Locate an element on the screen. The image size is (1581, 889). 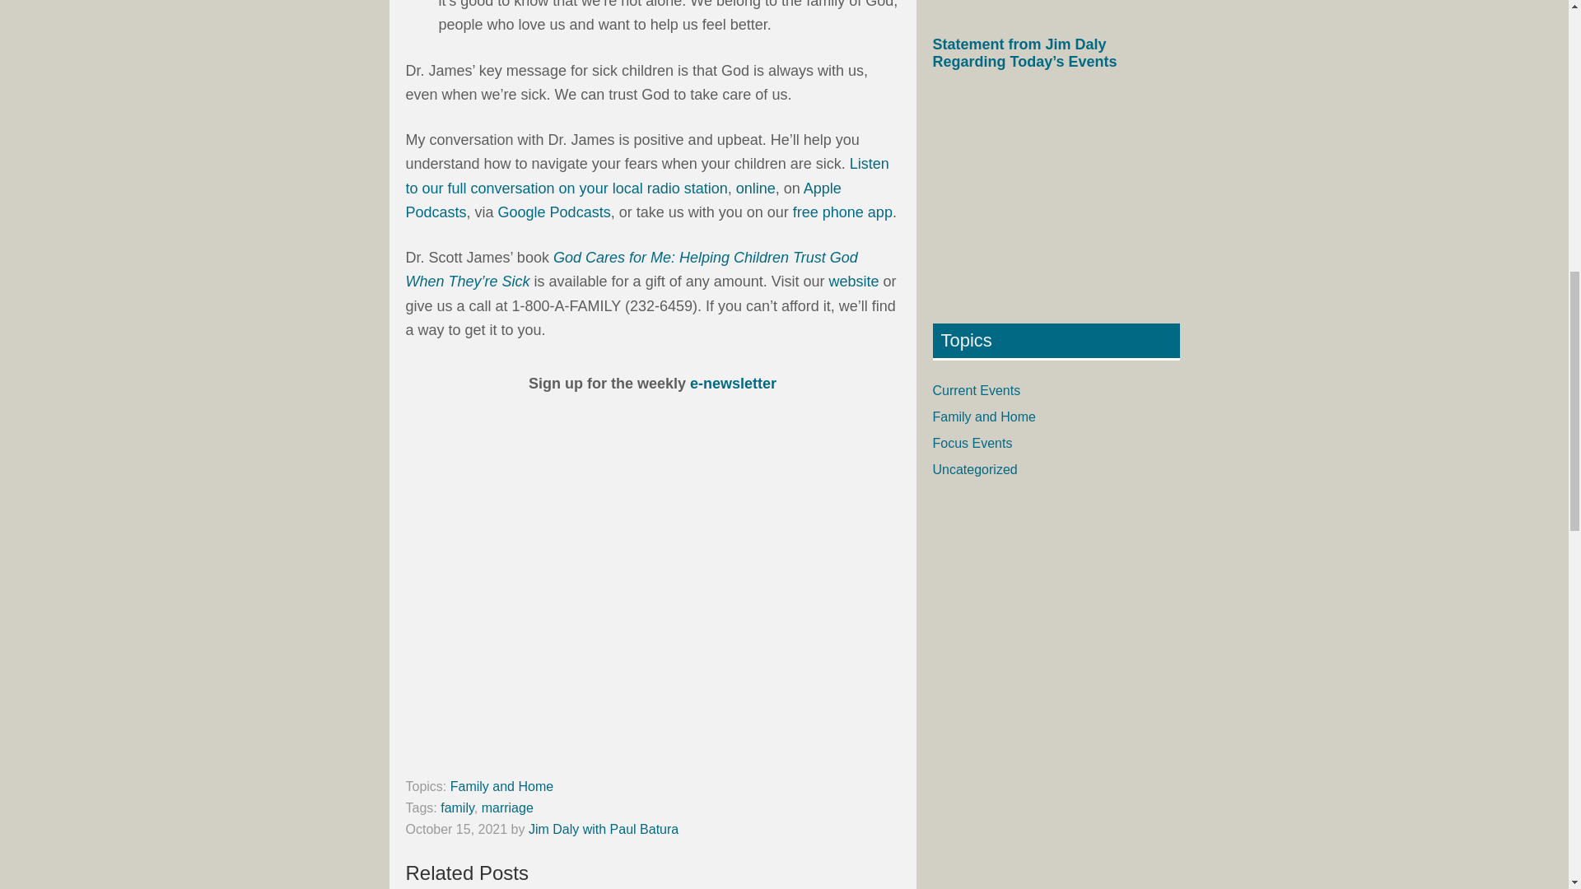
Listen to our full conversation on your is located at coordinates (646, 175).